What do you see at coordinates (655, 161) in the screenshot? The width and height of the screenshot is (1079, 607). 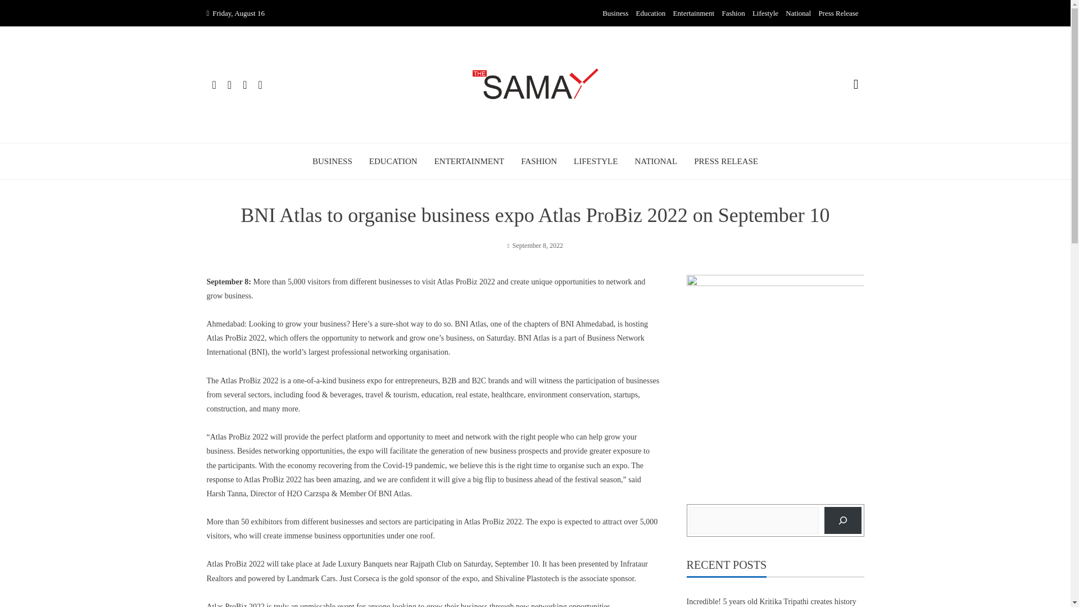 I see `NATIONAL` at bounding box center [655, 161].